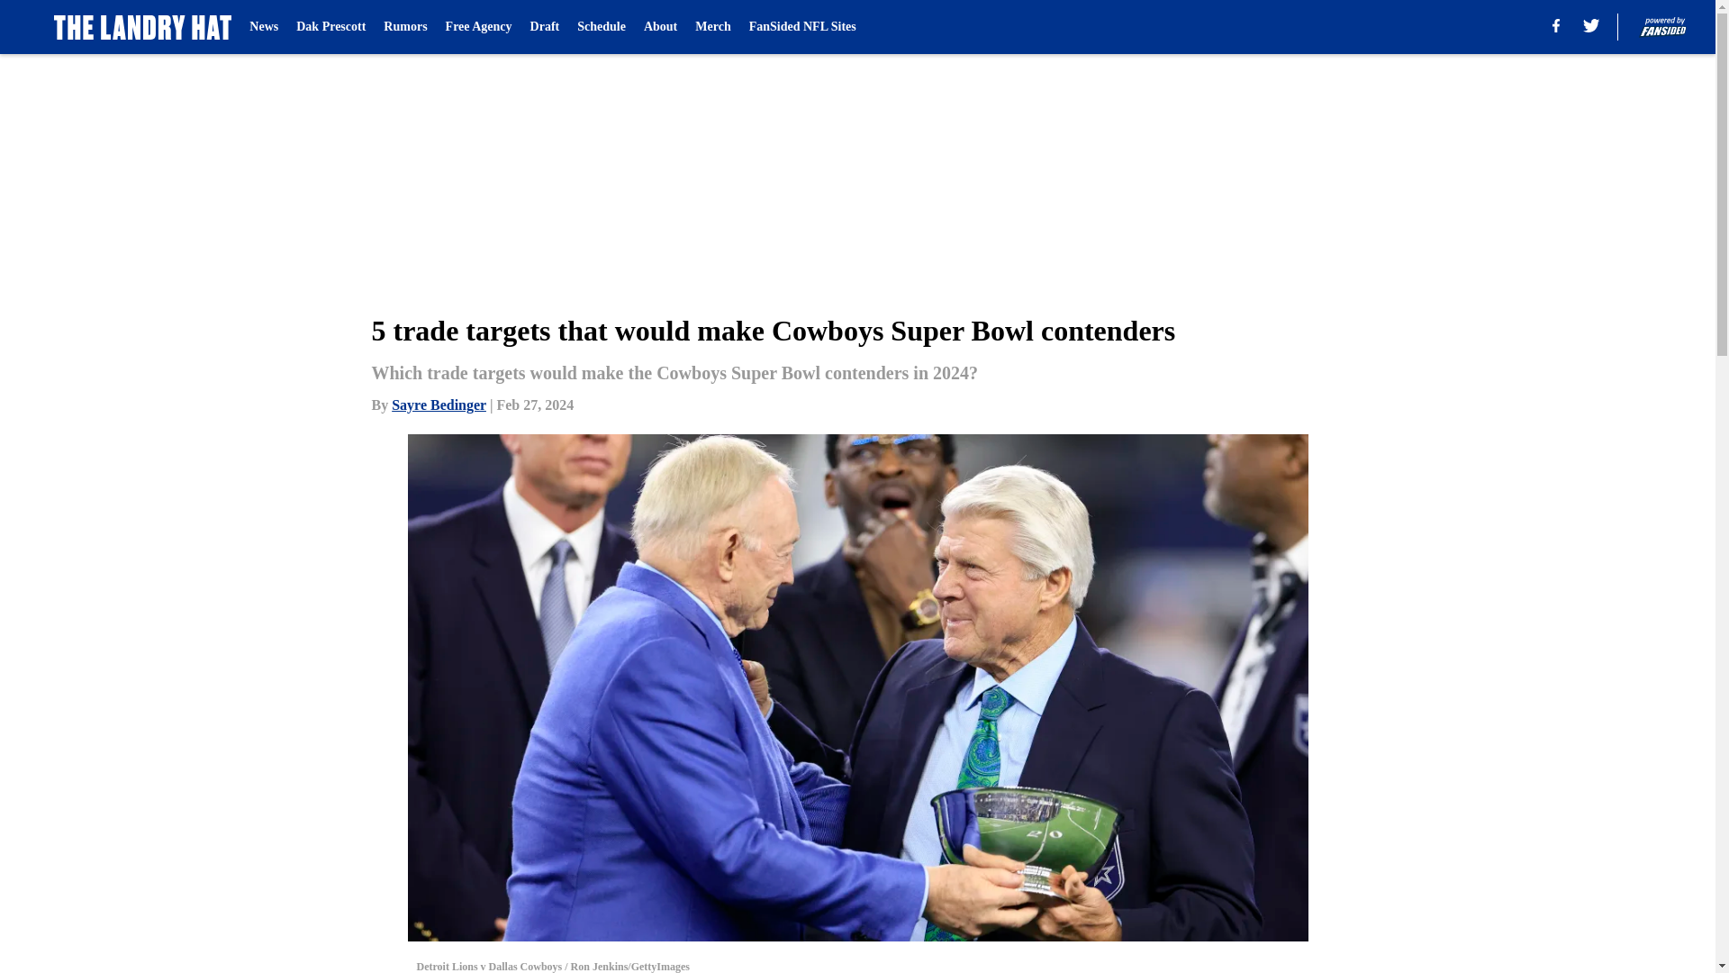 The width and height of the screenshot is (1729, 973). Describe the element at coordinates (546, 27) in the screenshot. I see `Draft` at that location.